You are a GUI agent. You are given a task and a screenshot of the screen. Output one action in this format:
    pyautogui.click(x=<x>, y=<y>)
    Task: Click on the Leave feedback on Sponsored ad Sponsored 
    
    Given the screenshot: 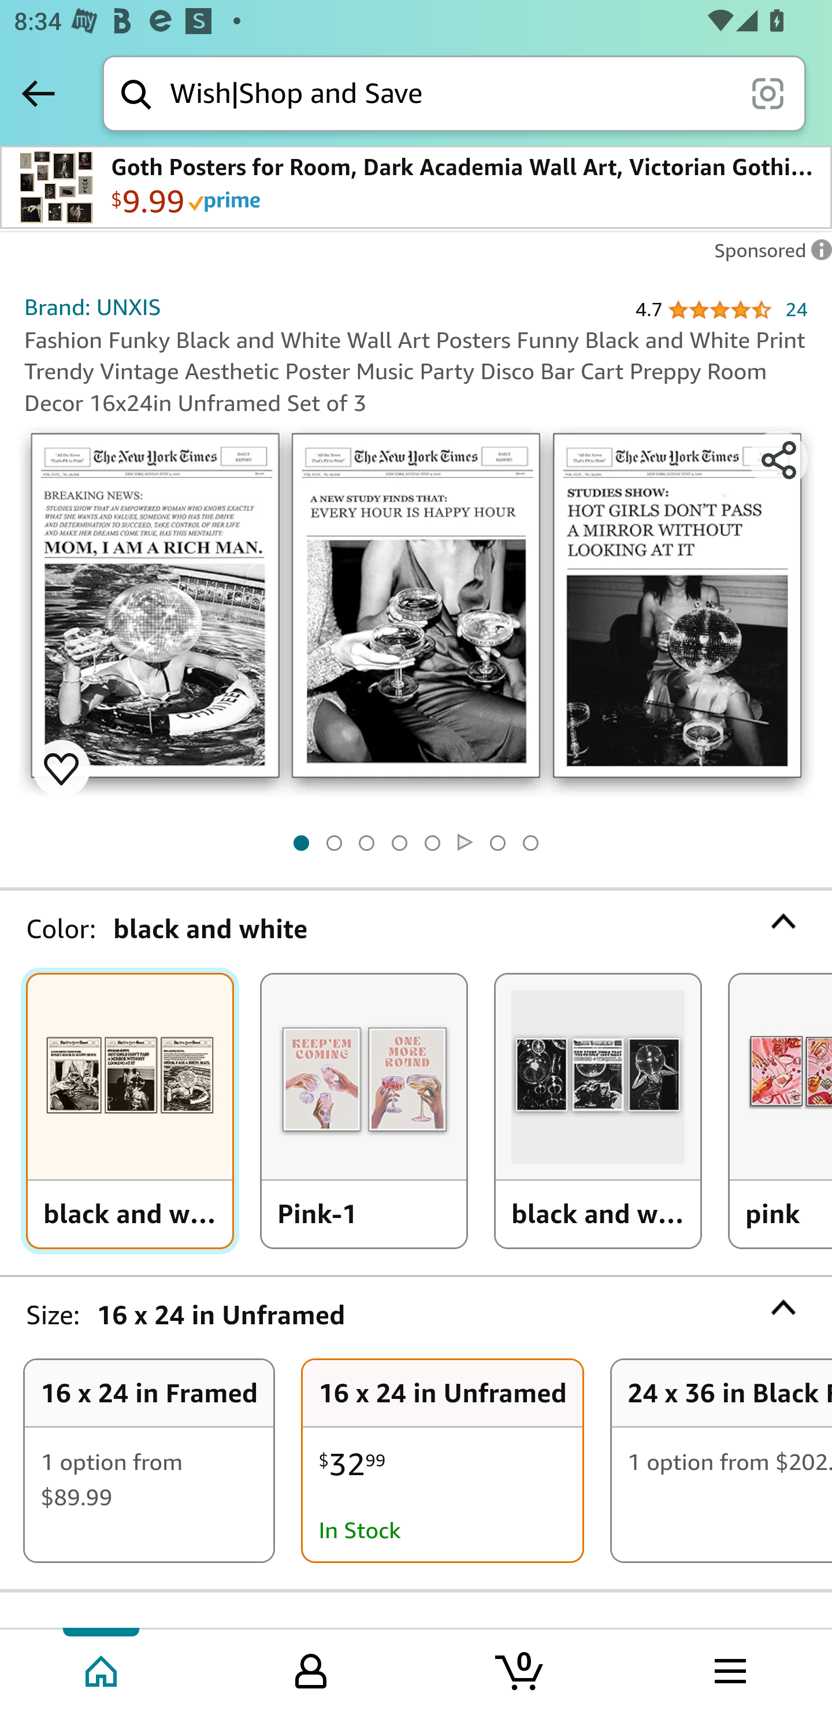 What is the action you would take?
    pyautogui.click(x=767, y=255)
    